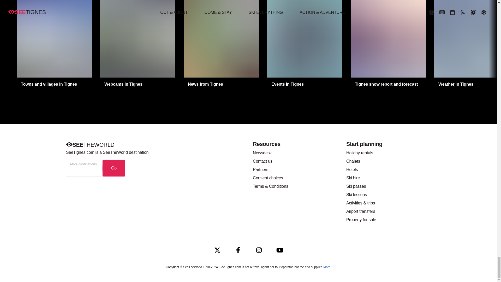  Describe the element at coordinates (238, 250) in the screenshot. I see `Follow SeeTignes.com on Facebook` at that location.